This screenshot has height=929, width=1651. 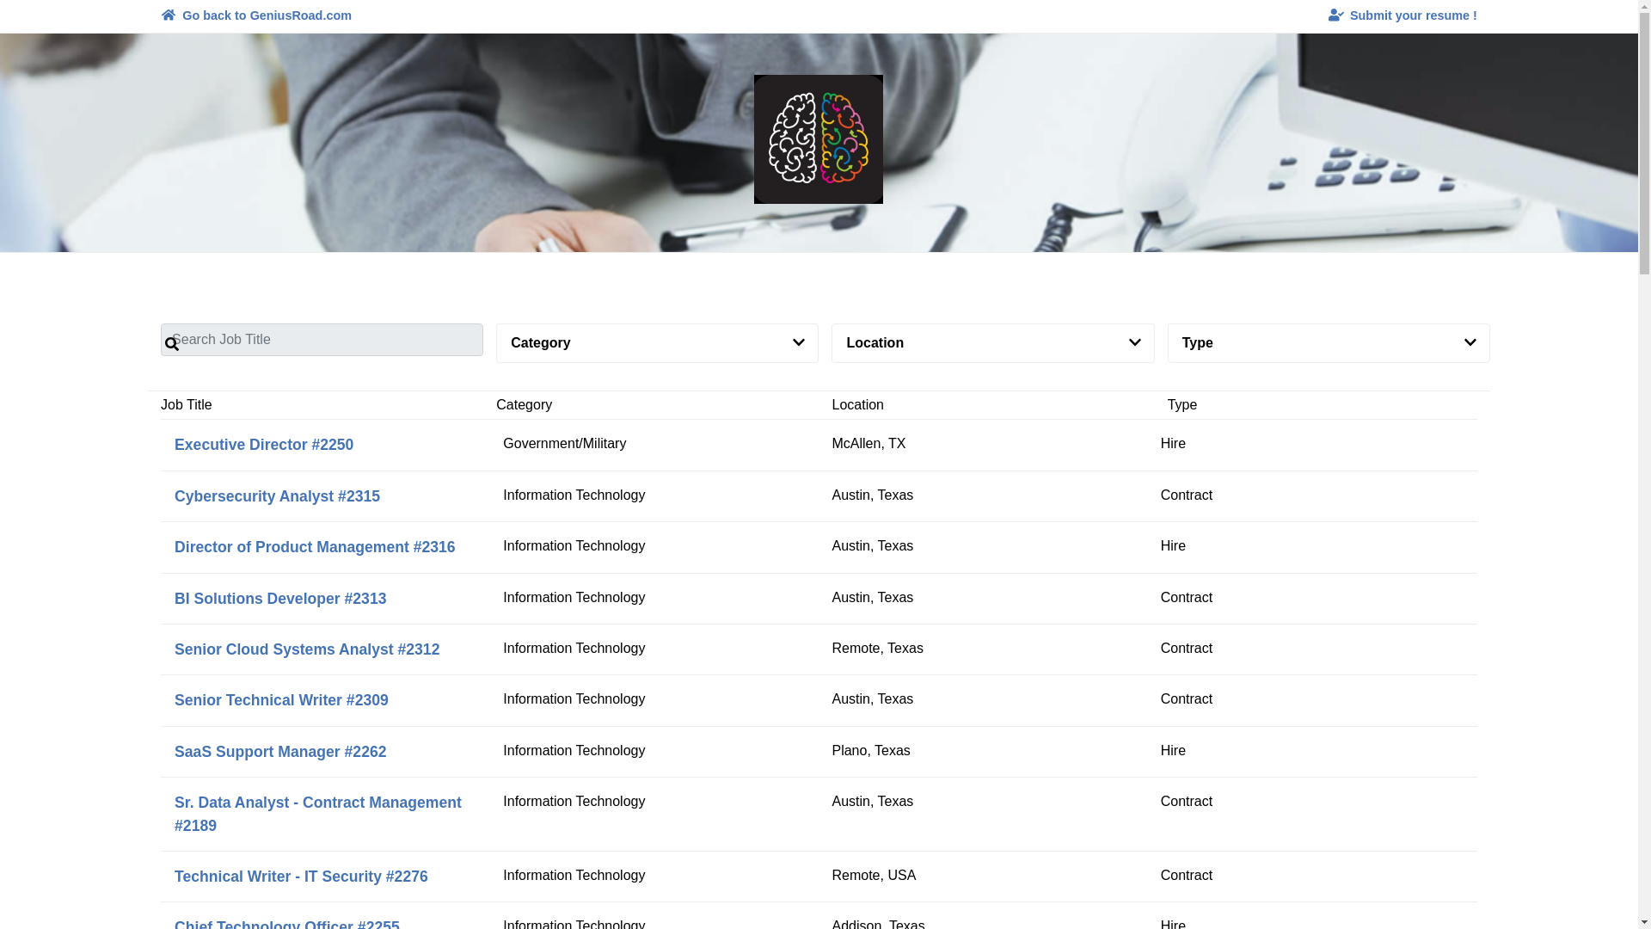 I want to click on Location, so click(x=992, y=343).